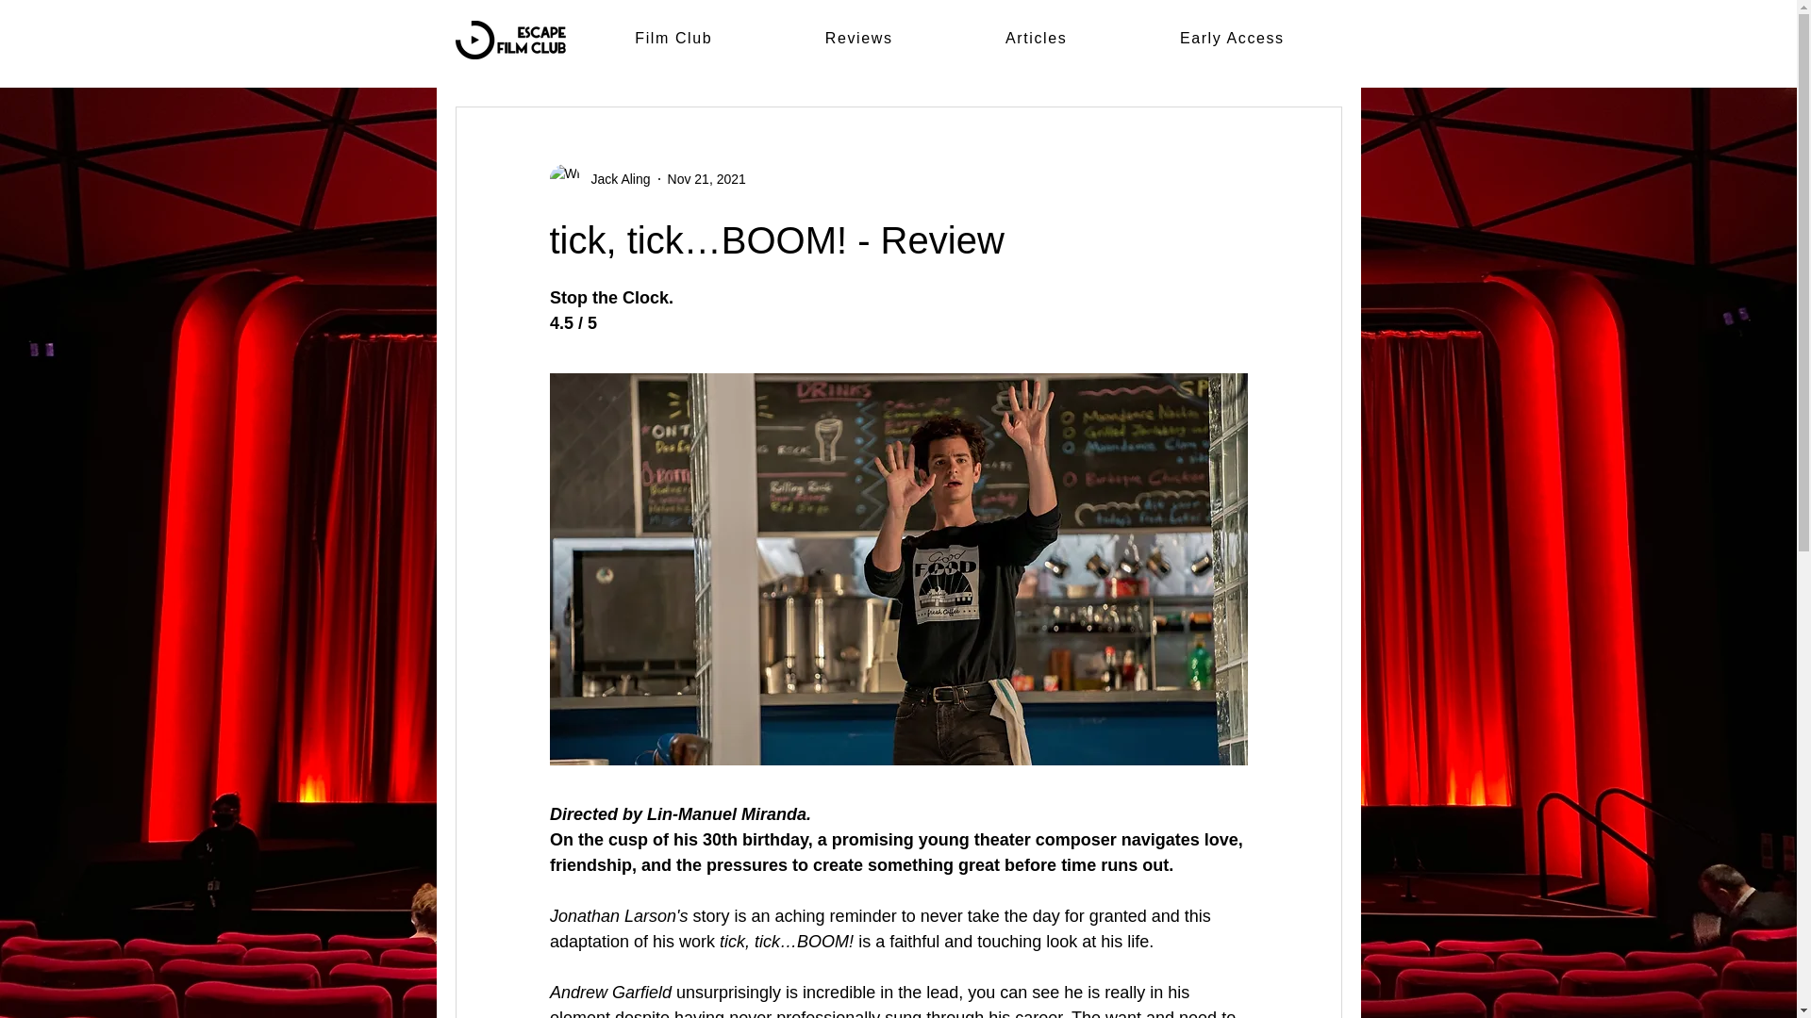 The image size is (1811, 1018). I want to click on Nov 21, 2021, so click(707, 179).